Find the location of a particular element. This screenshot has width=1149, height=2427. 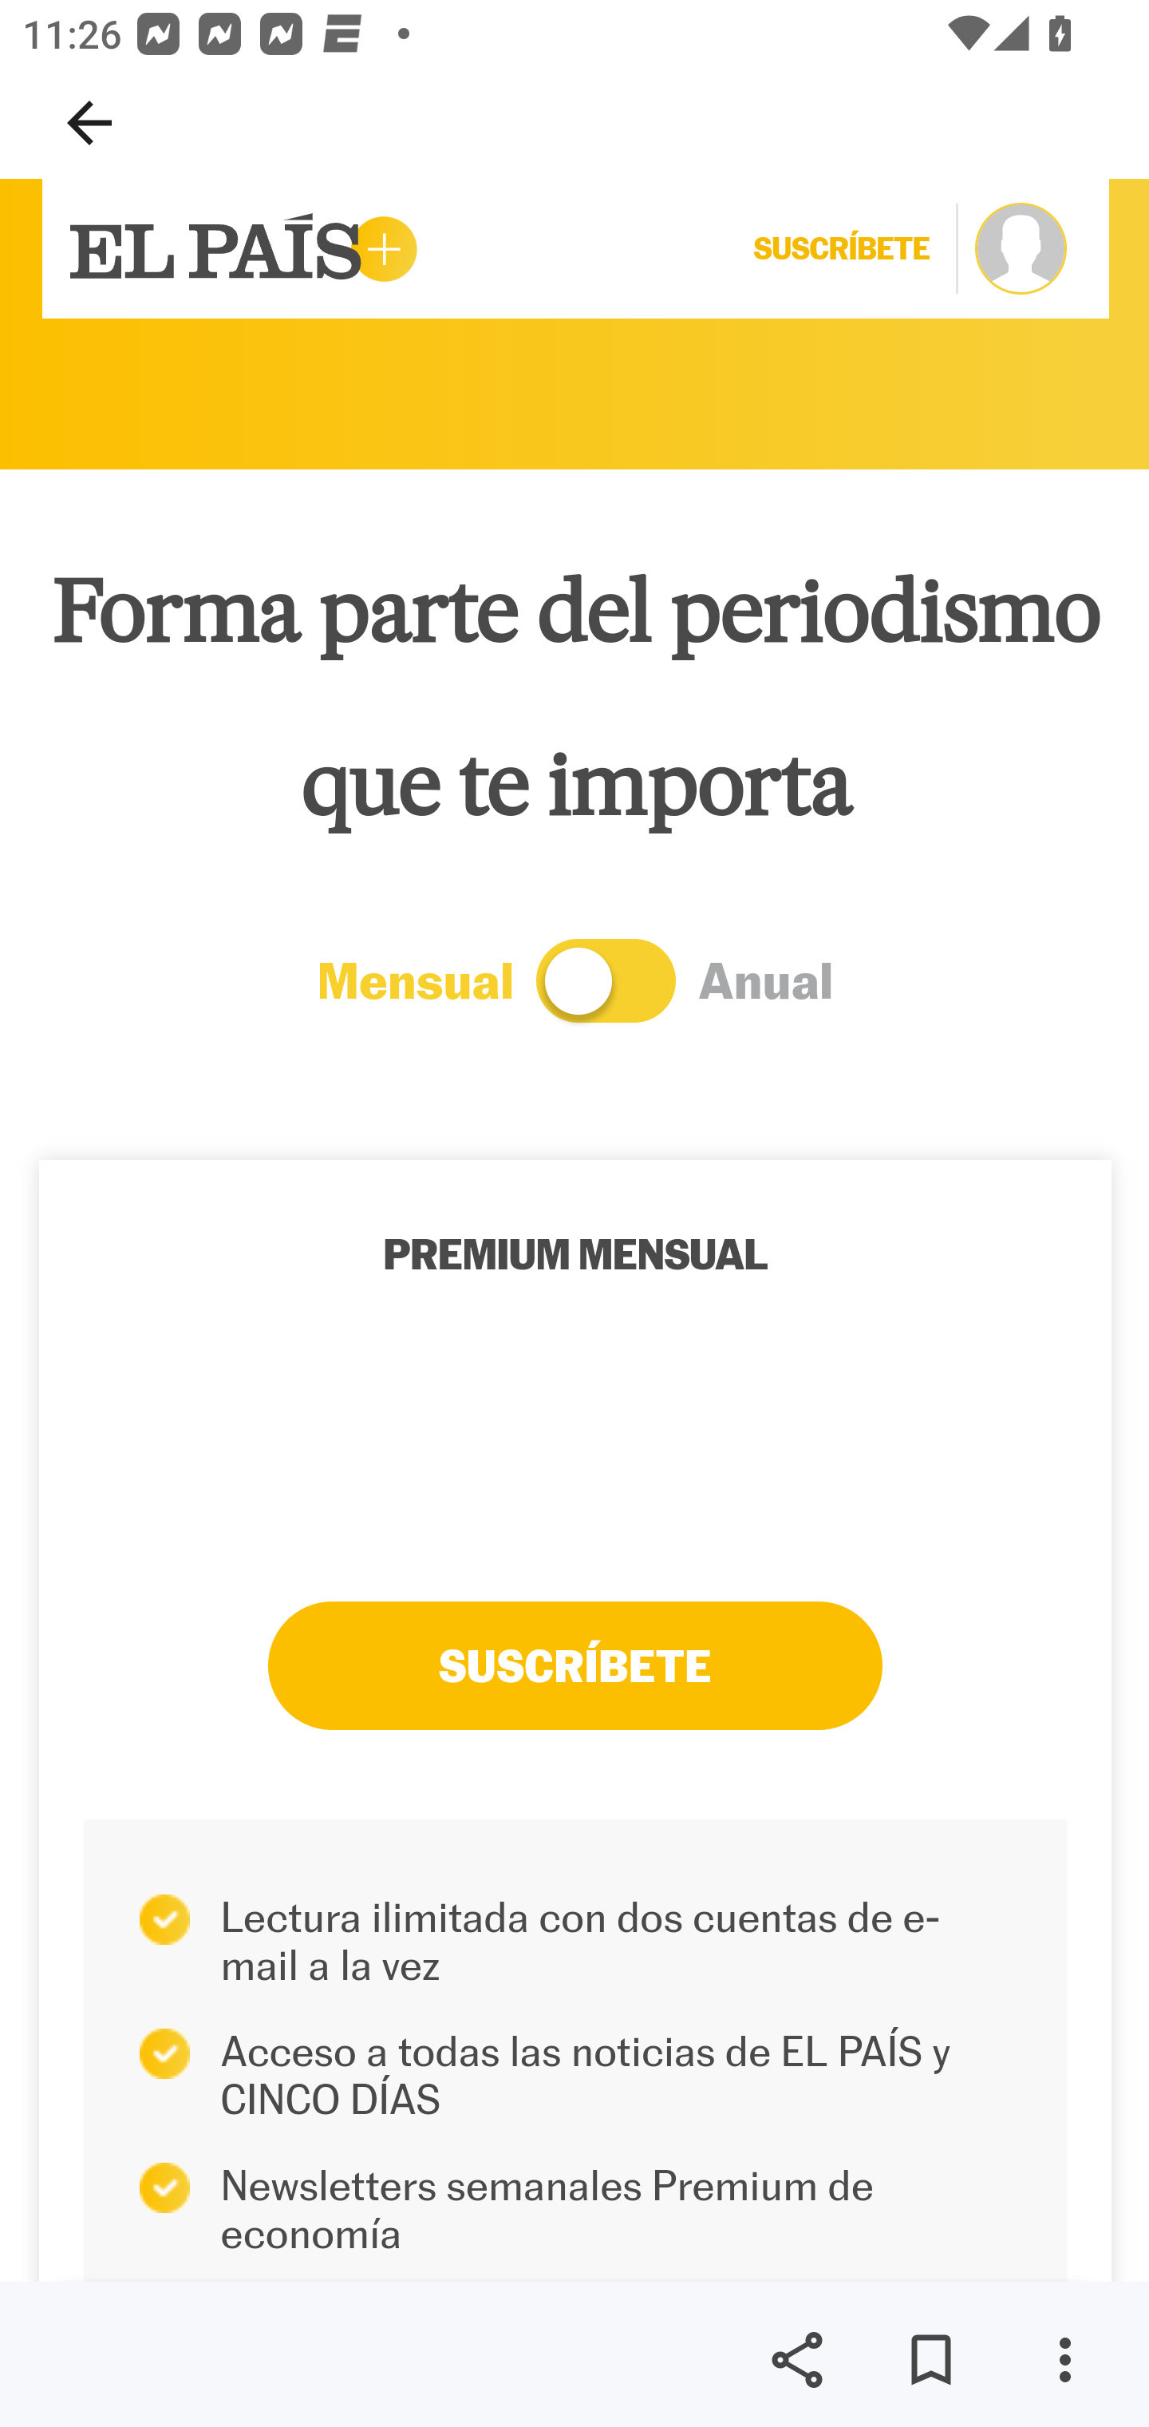

SUSCRÍBETE is located at coordinates (574, 1665).